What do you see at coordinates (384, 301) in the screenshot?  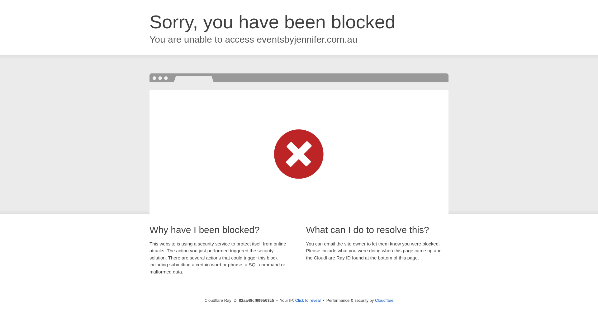 I see `Cloudflare` at bounding box center [384, 301].